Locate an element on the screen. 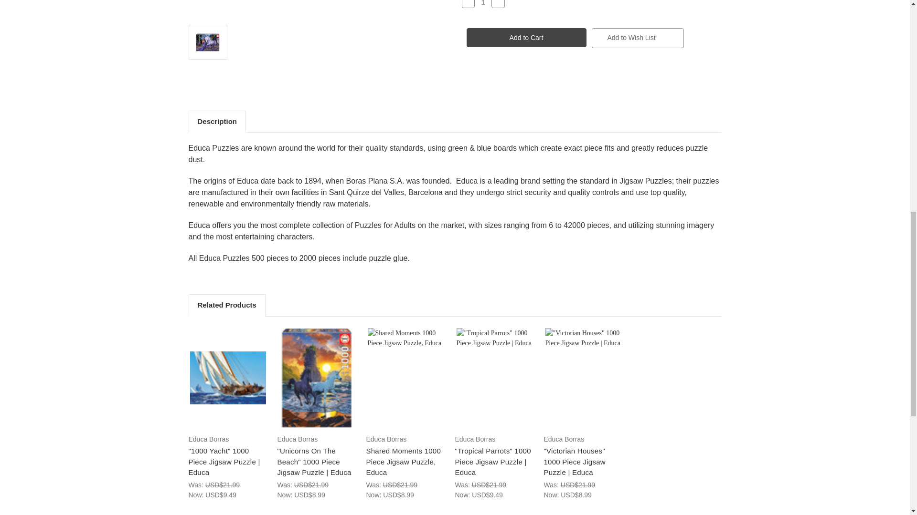 The width and height of the screenshot is (917, 515). 1 is located at coordinates (483, 3).